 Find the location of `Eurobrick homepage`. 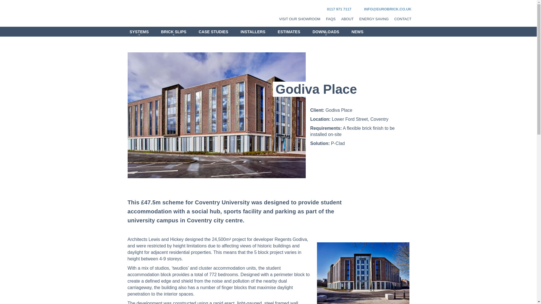

Eurobrick homepage is located at coordinates (151, 13).